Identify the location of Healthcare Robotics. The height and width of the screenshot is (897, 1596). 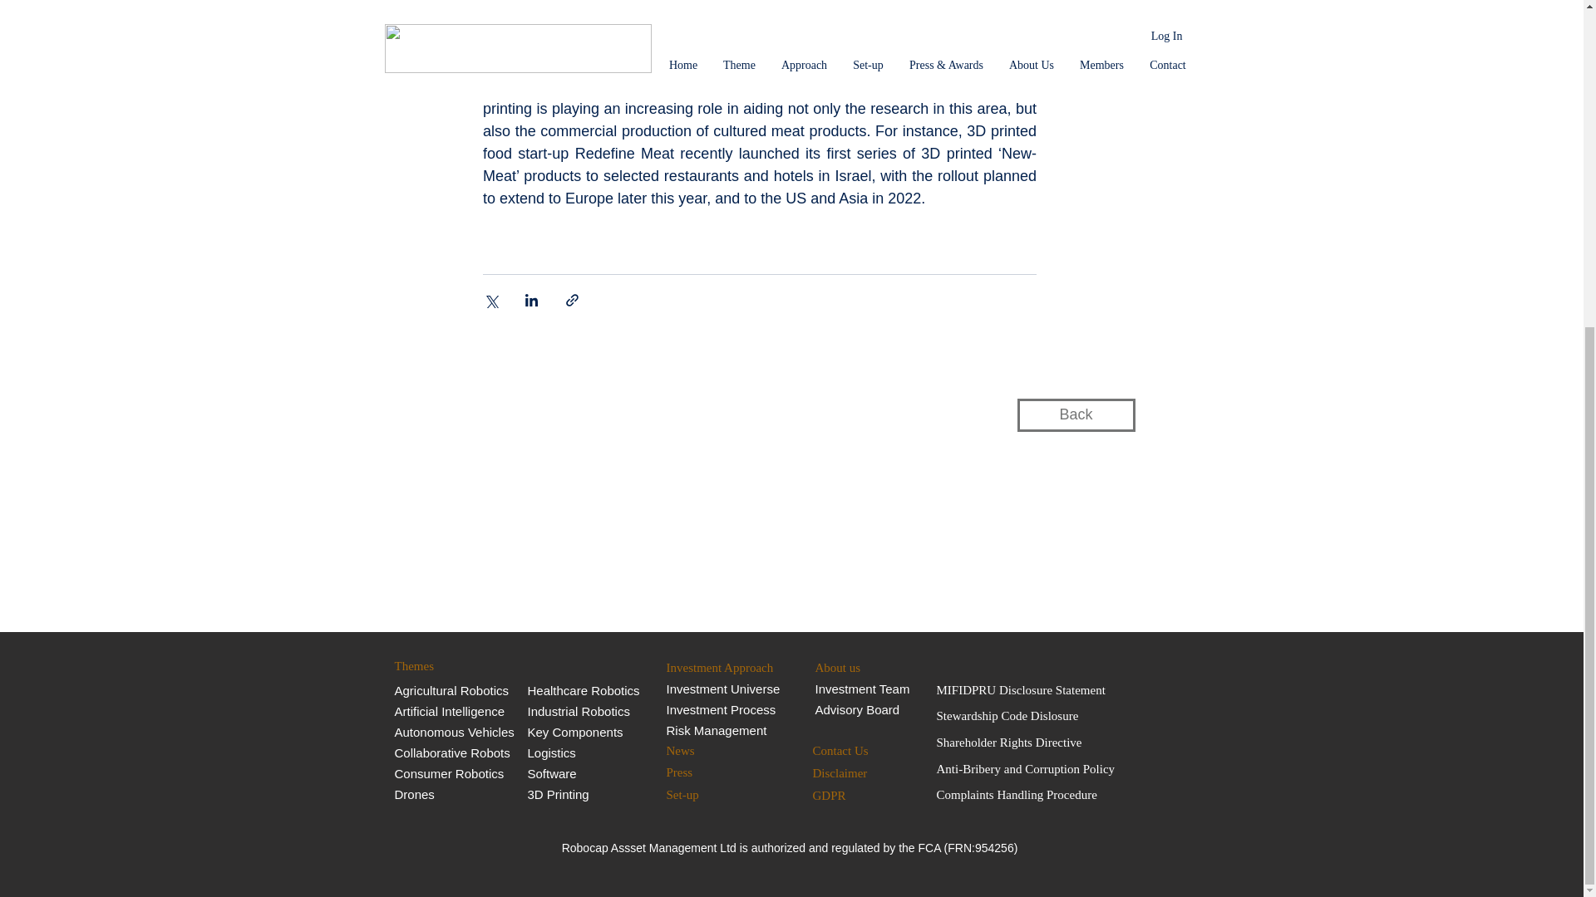
(583, 689).